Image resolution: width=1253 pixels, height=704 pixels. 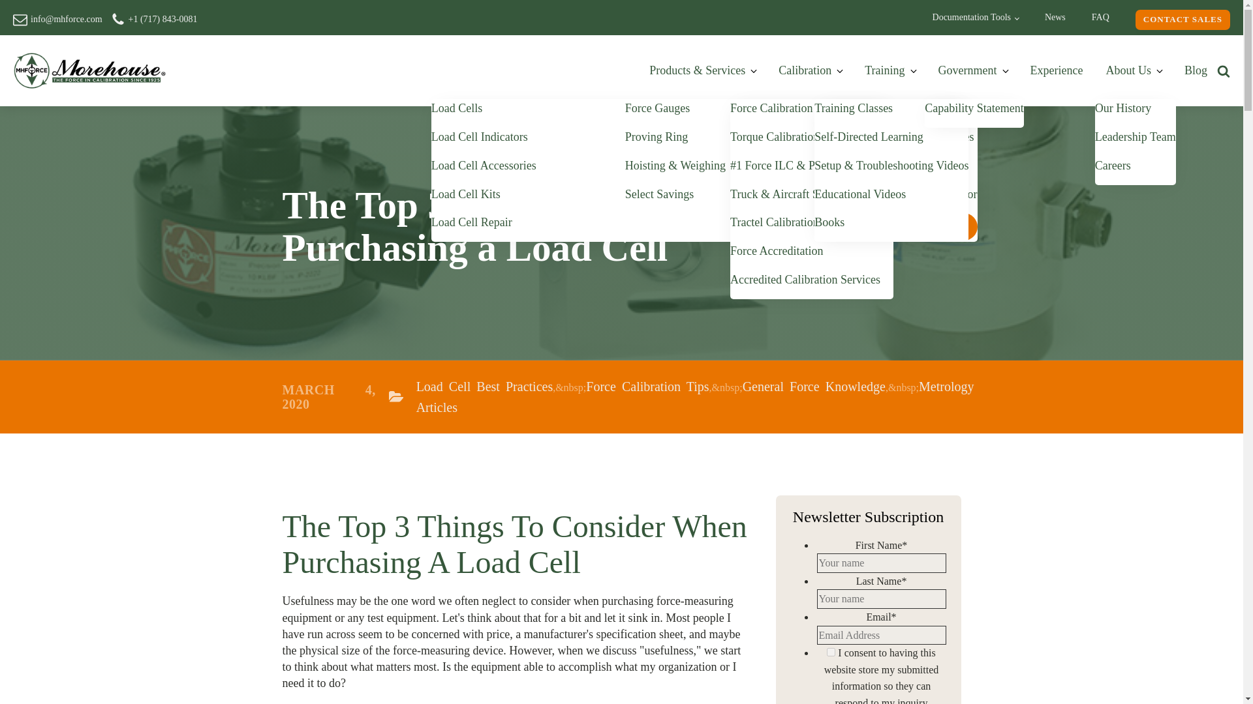 What do you see at coordinates (479, 137) in the screenshot?
I see `Load Cell Indicators` at bounding box center [479, 137].